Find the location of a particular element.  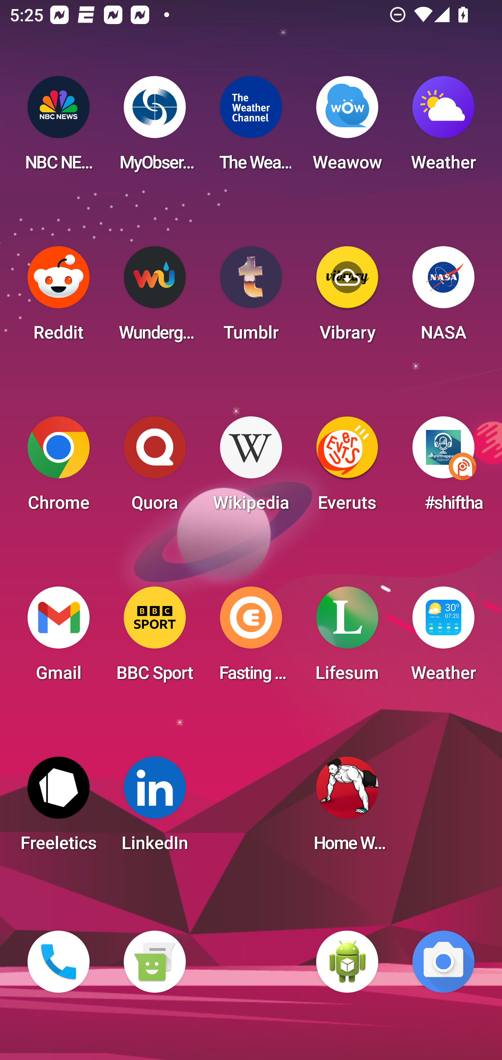

WebView Browser Tester is located at coordinates (347, 962).